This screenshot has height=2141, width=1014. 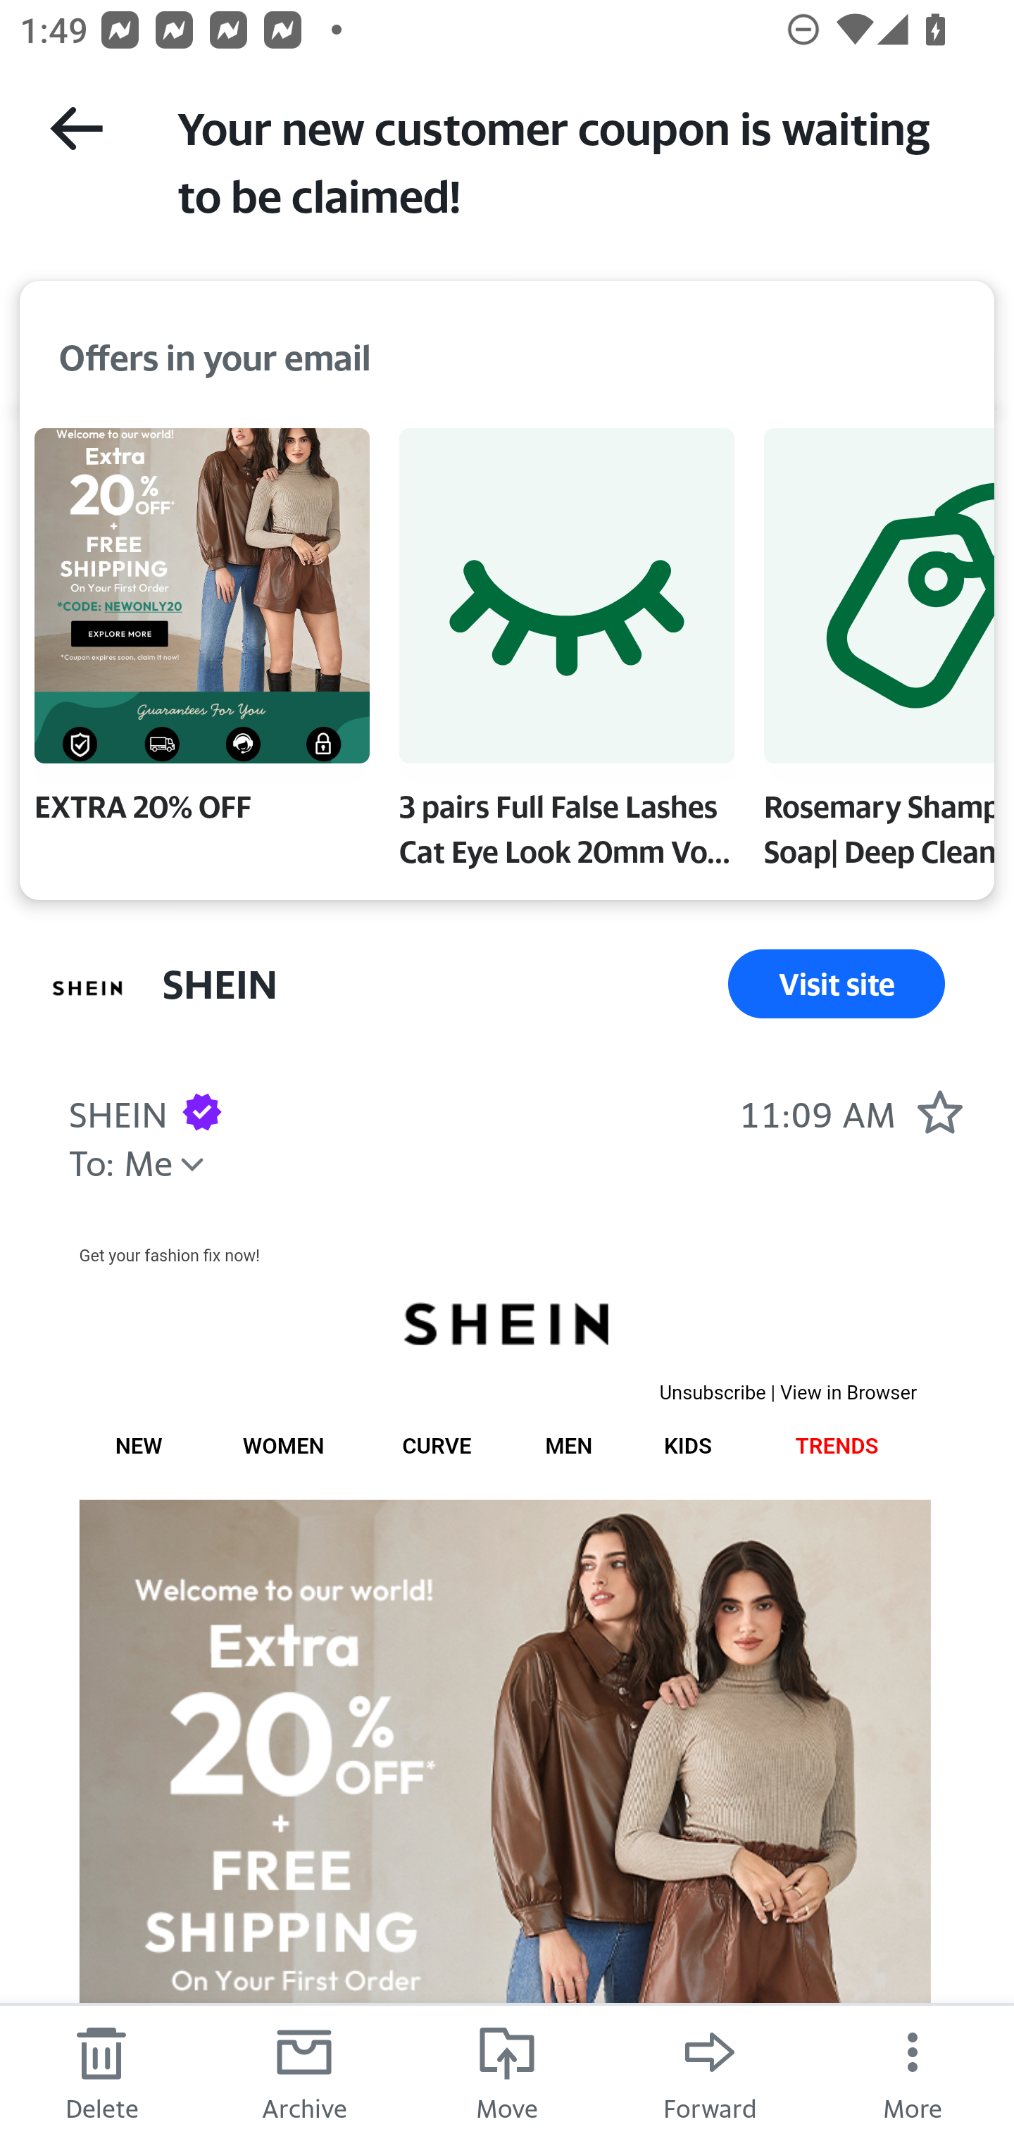 I want to click on MEN, so click(x=568, y=1446).